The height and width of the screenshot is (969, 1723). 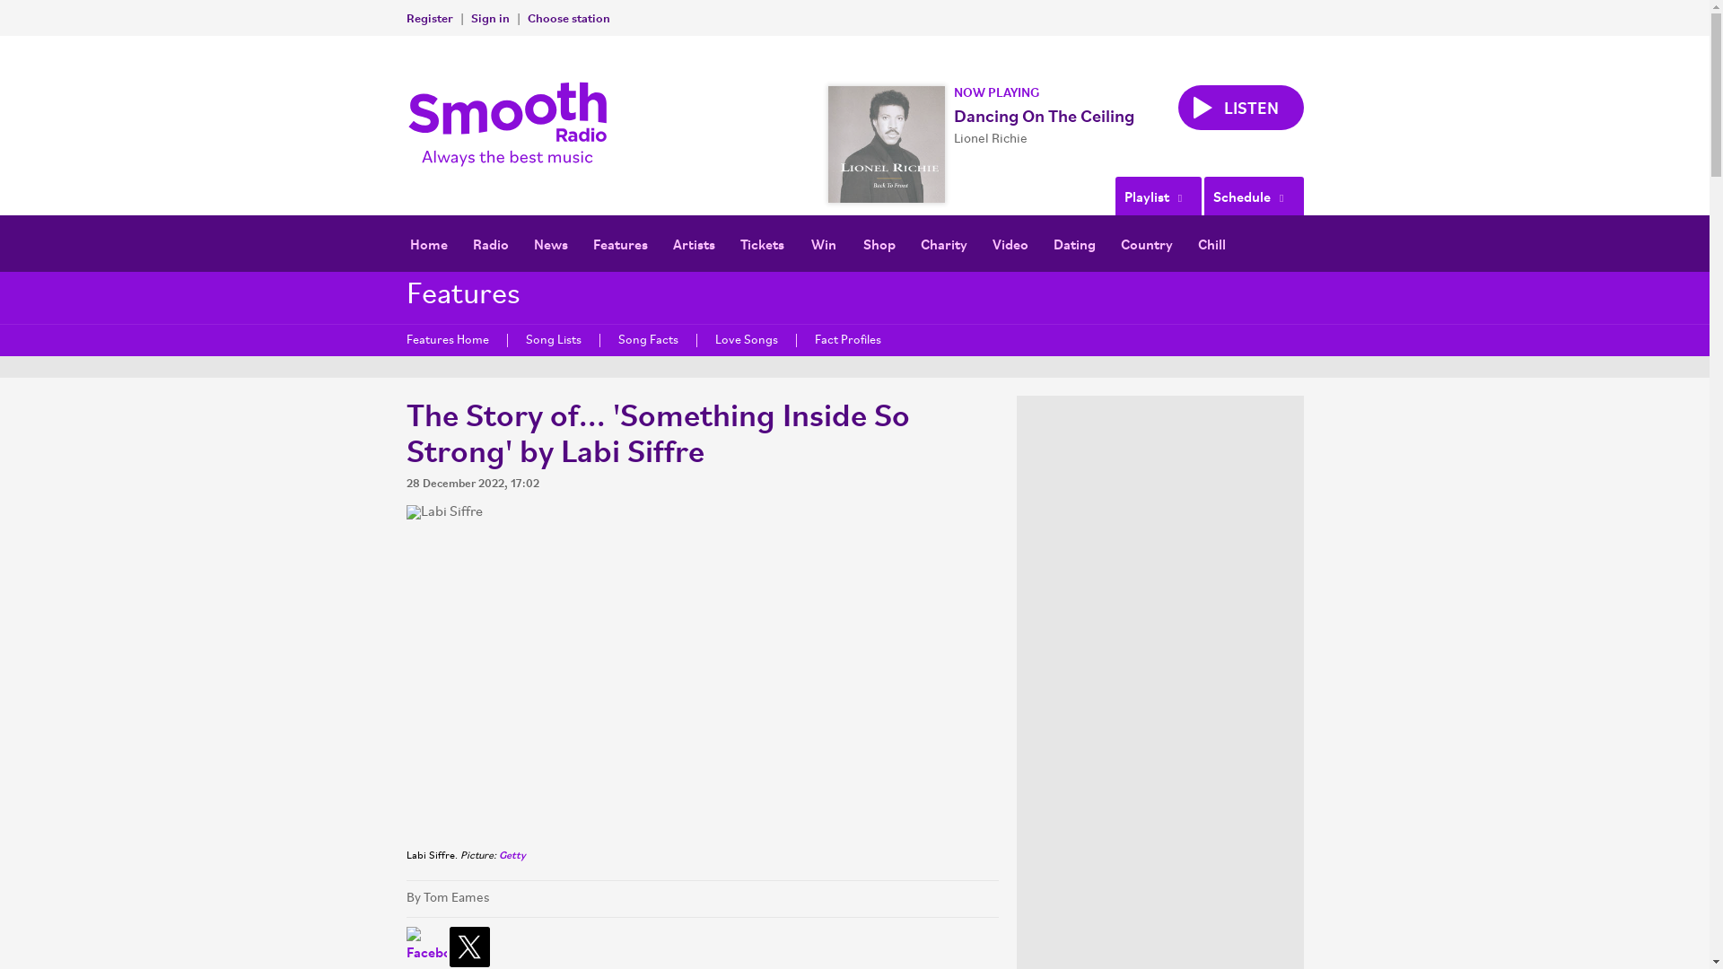 I want to click on Chill, so click(x=1211, y=243).